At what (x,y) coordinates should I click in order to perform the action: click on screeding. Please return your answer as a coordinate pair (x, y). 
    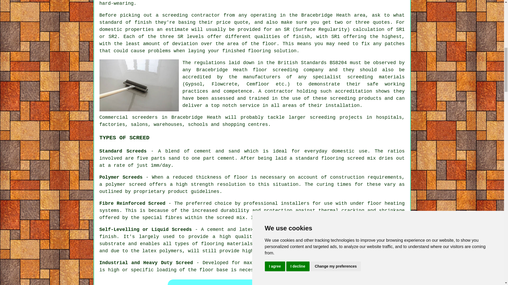
    Looking at the image, I should click on (175, 15).